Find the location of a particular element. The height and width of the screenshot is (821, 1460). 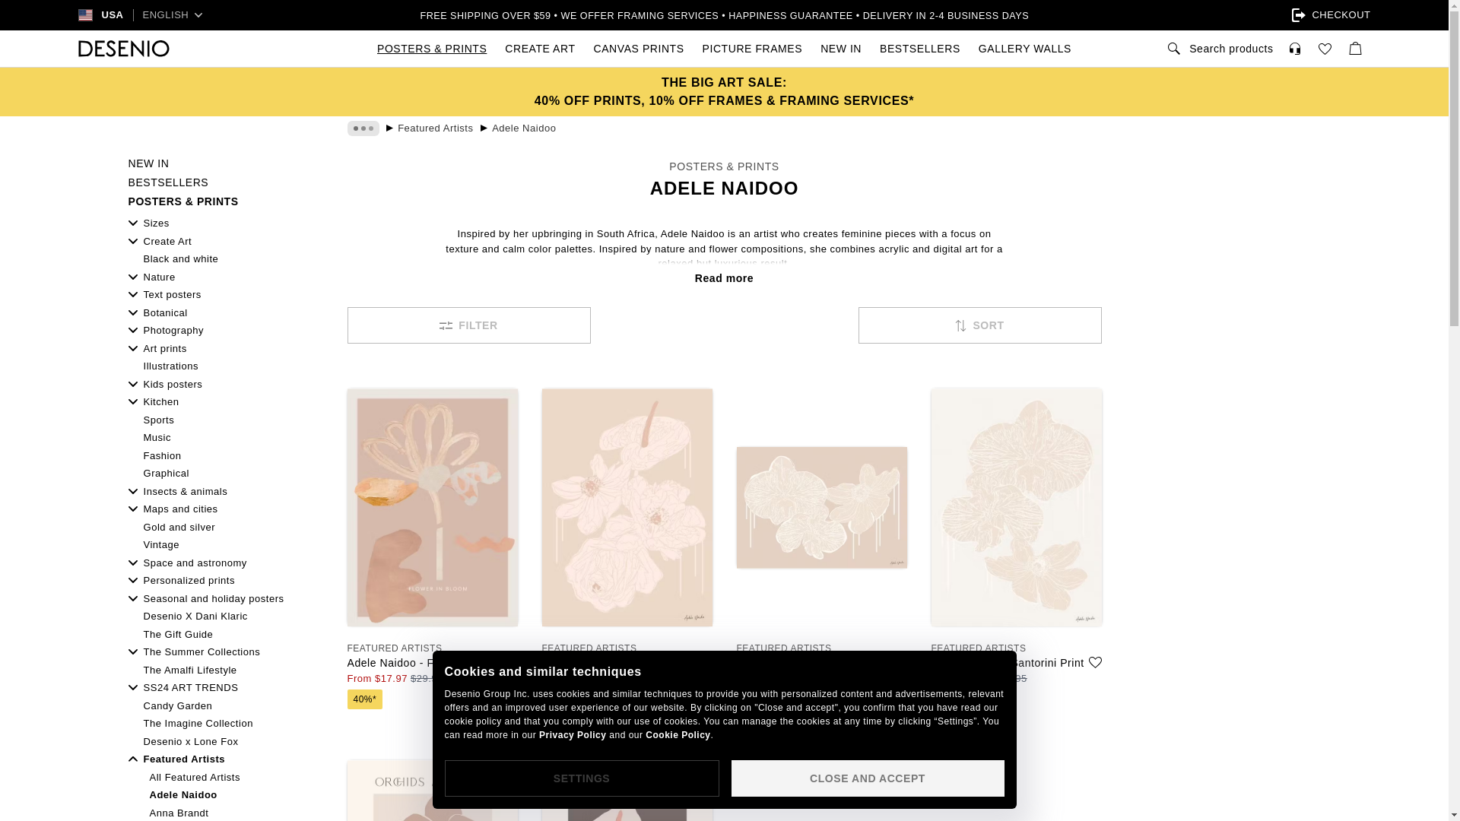

BESTSELLERS is located at coordinates (919, 48).